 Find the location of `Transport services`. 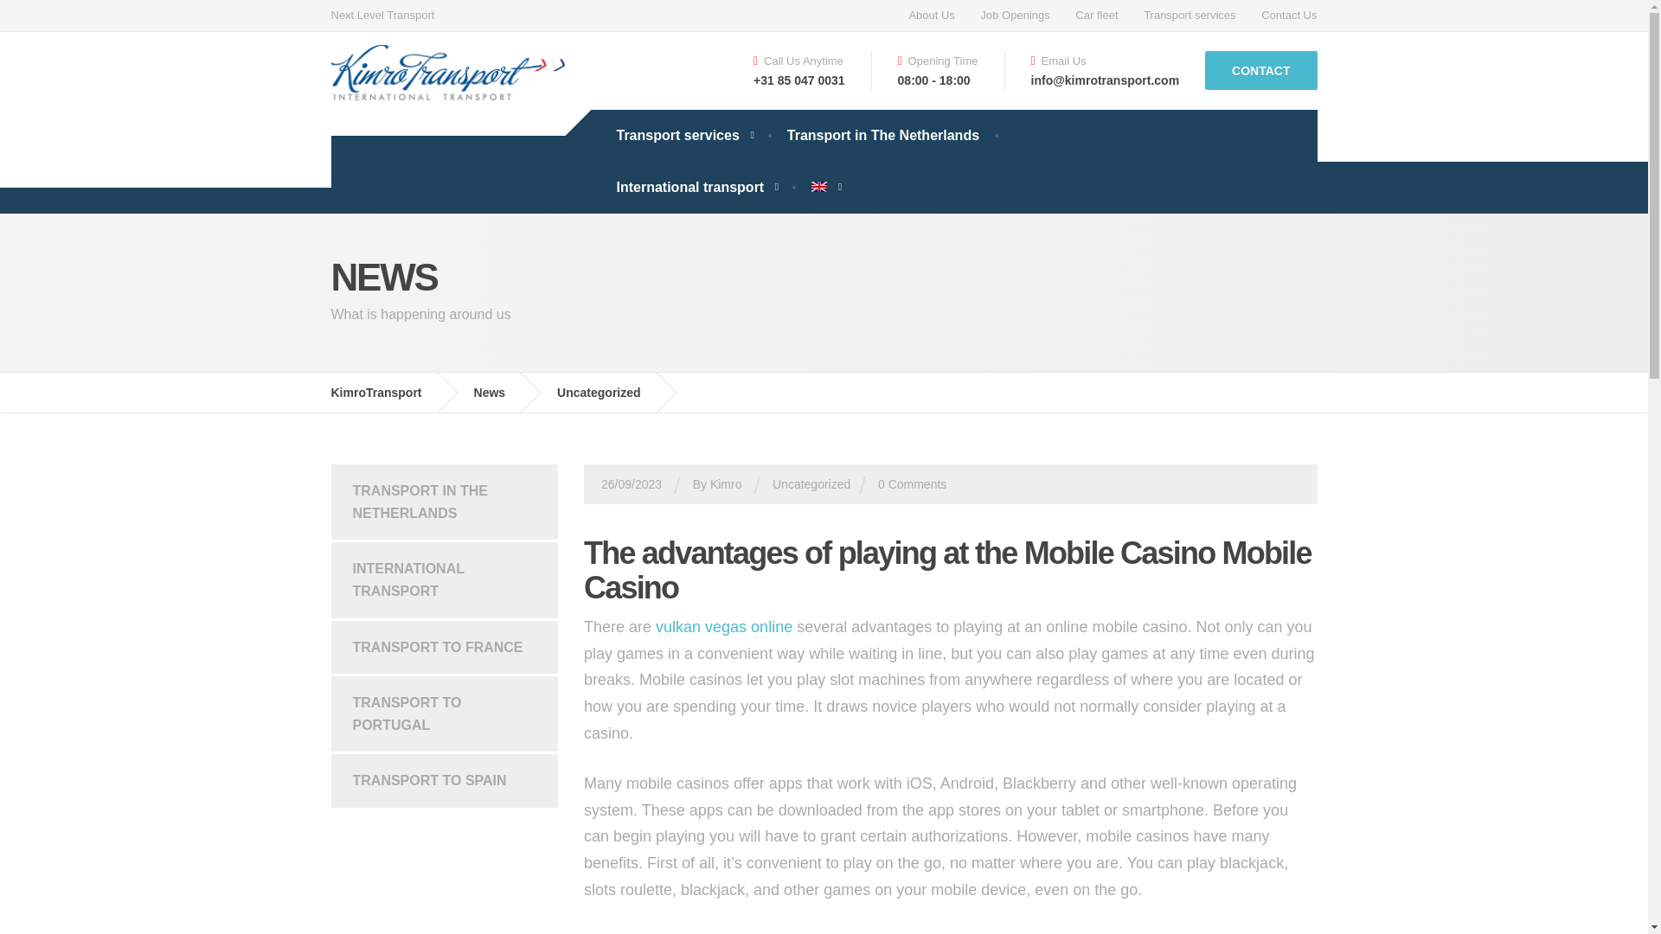

Transport services is located at coordinates (1190, 16).